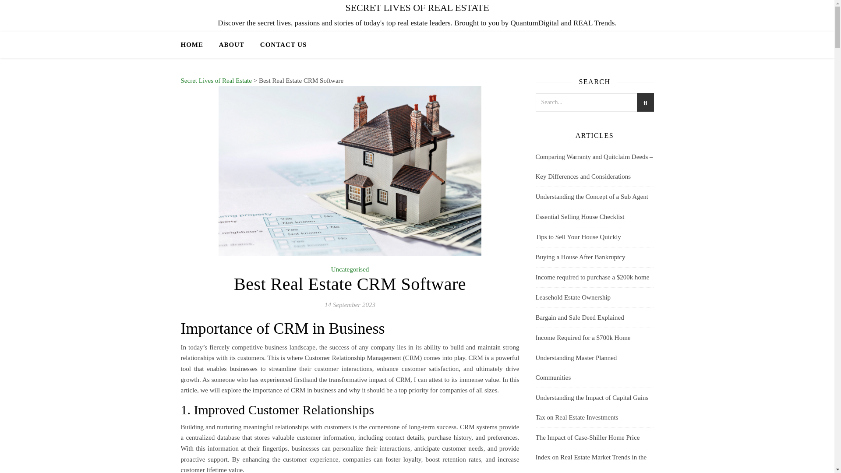 The image size is (841, 473). What do you see at coordinates (579, 318) in the screenshot?
I see `Bargain and Sale Deed Explained` at bounding box center [579, 318].